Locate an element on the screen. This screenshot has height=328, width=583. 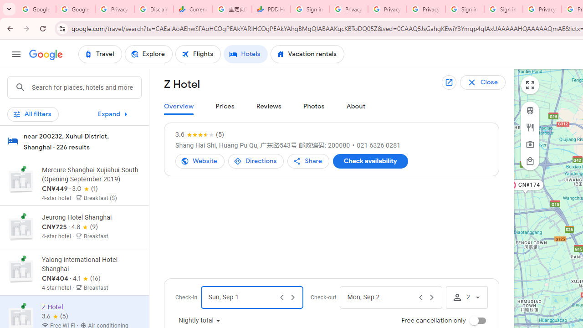
Open Z Hotel in a new tab. is located at coordinates (450, 82).